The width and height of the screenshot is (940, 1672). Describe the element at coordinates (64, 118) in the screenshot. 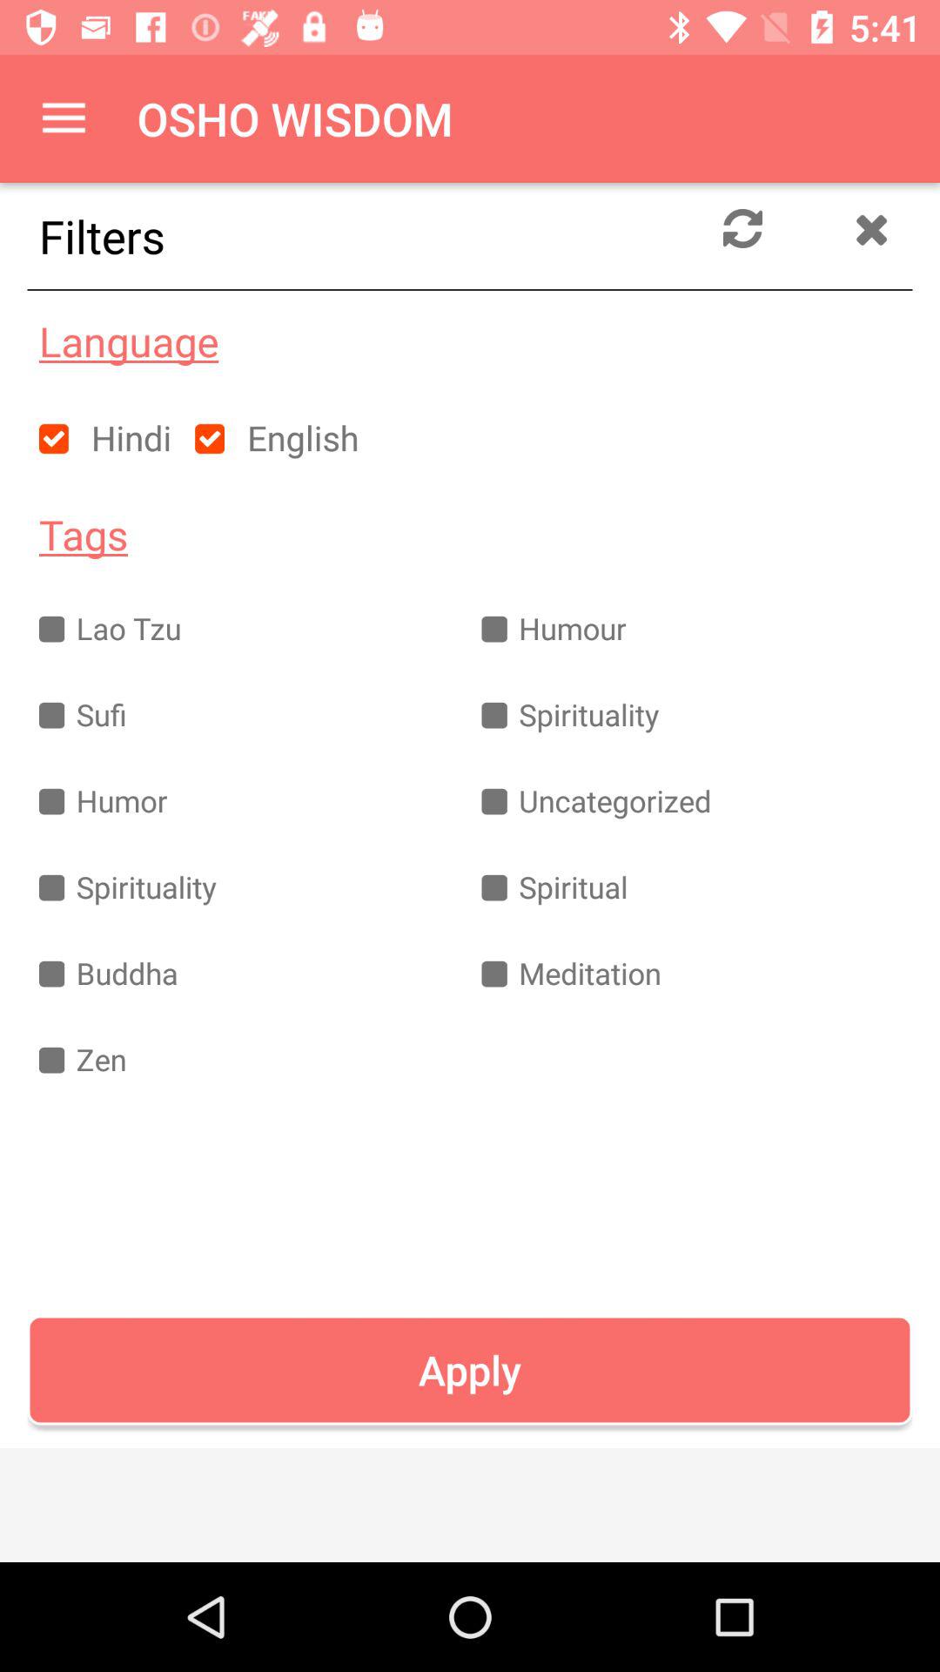

I see `choose the item next to the osho wisdom` at that location.